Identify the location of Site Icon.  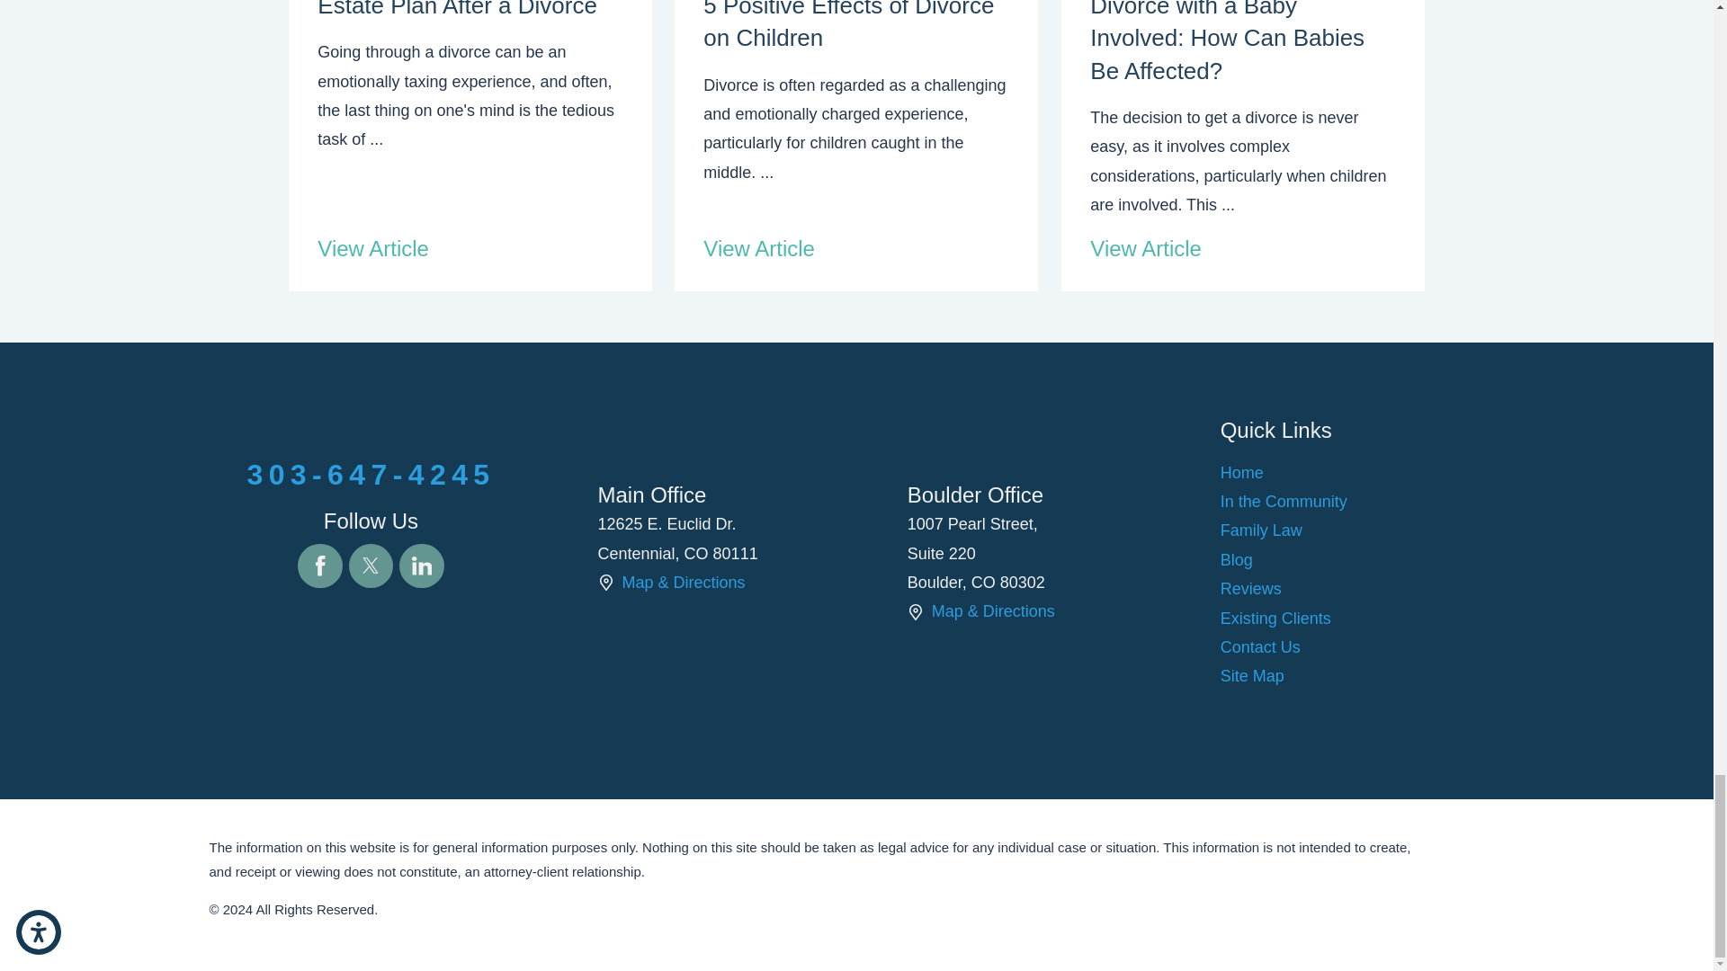
(604, 583).